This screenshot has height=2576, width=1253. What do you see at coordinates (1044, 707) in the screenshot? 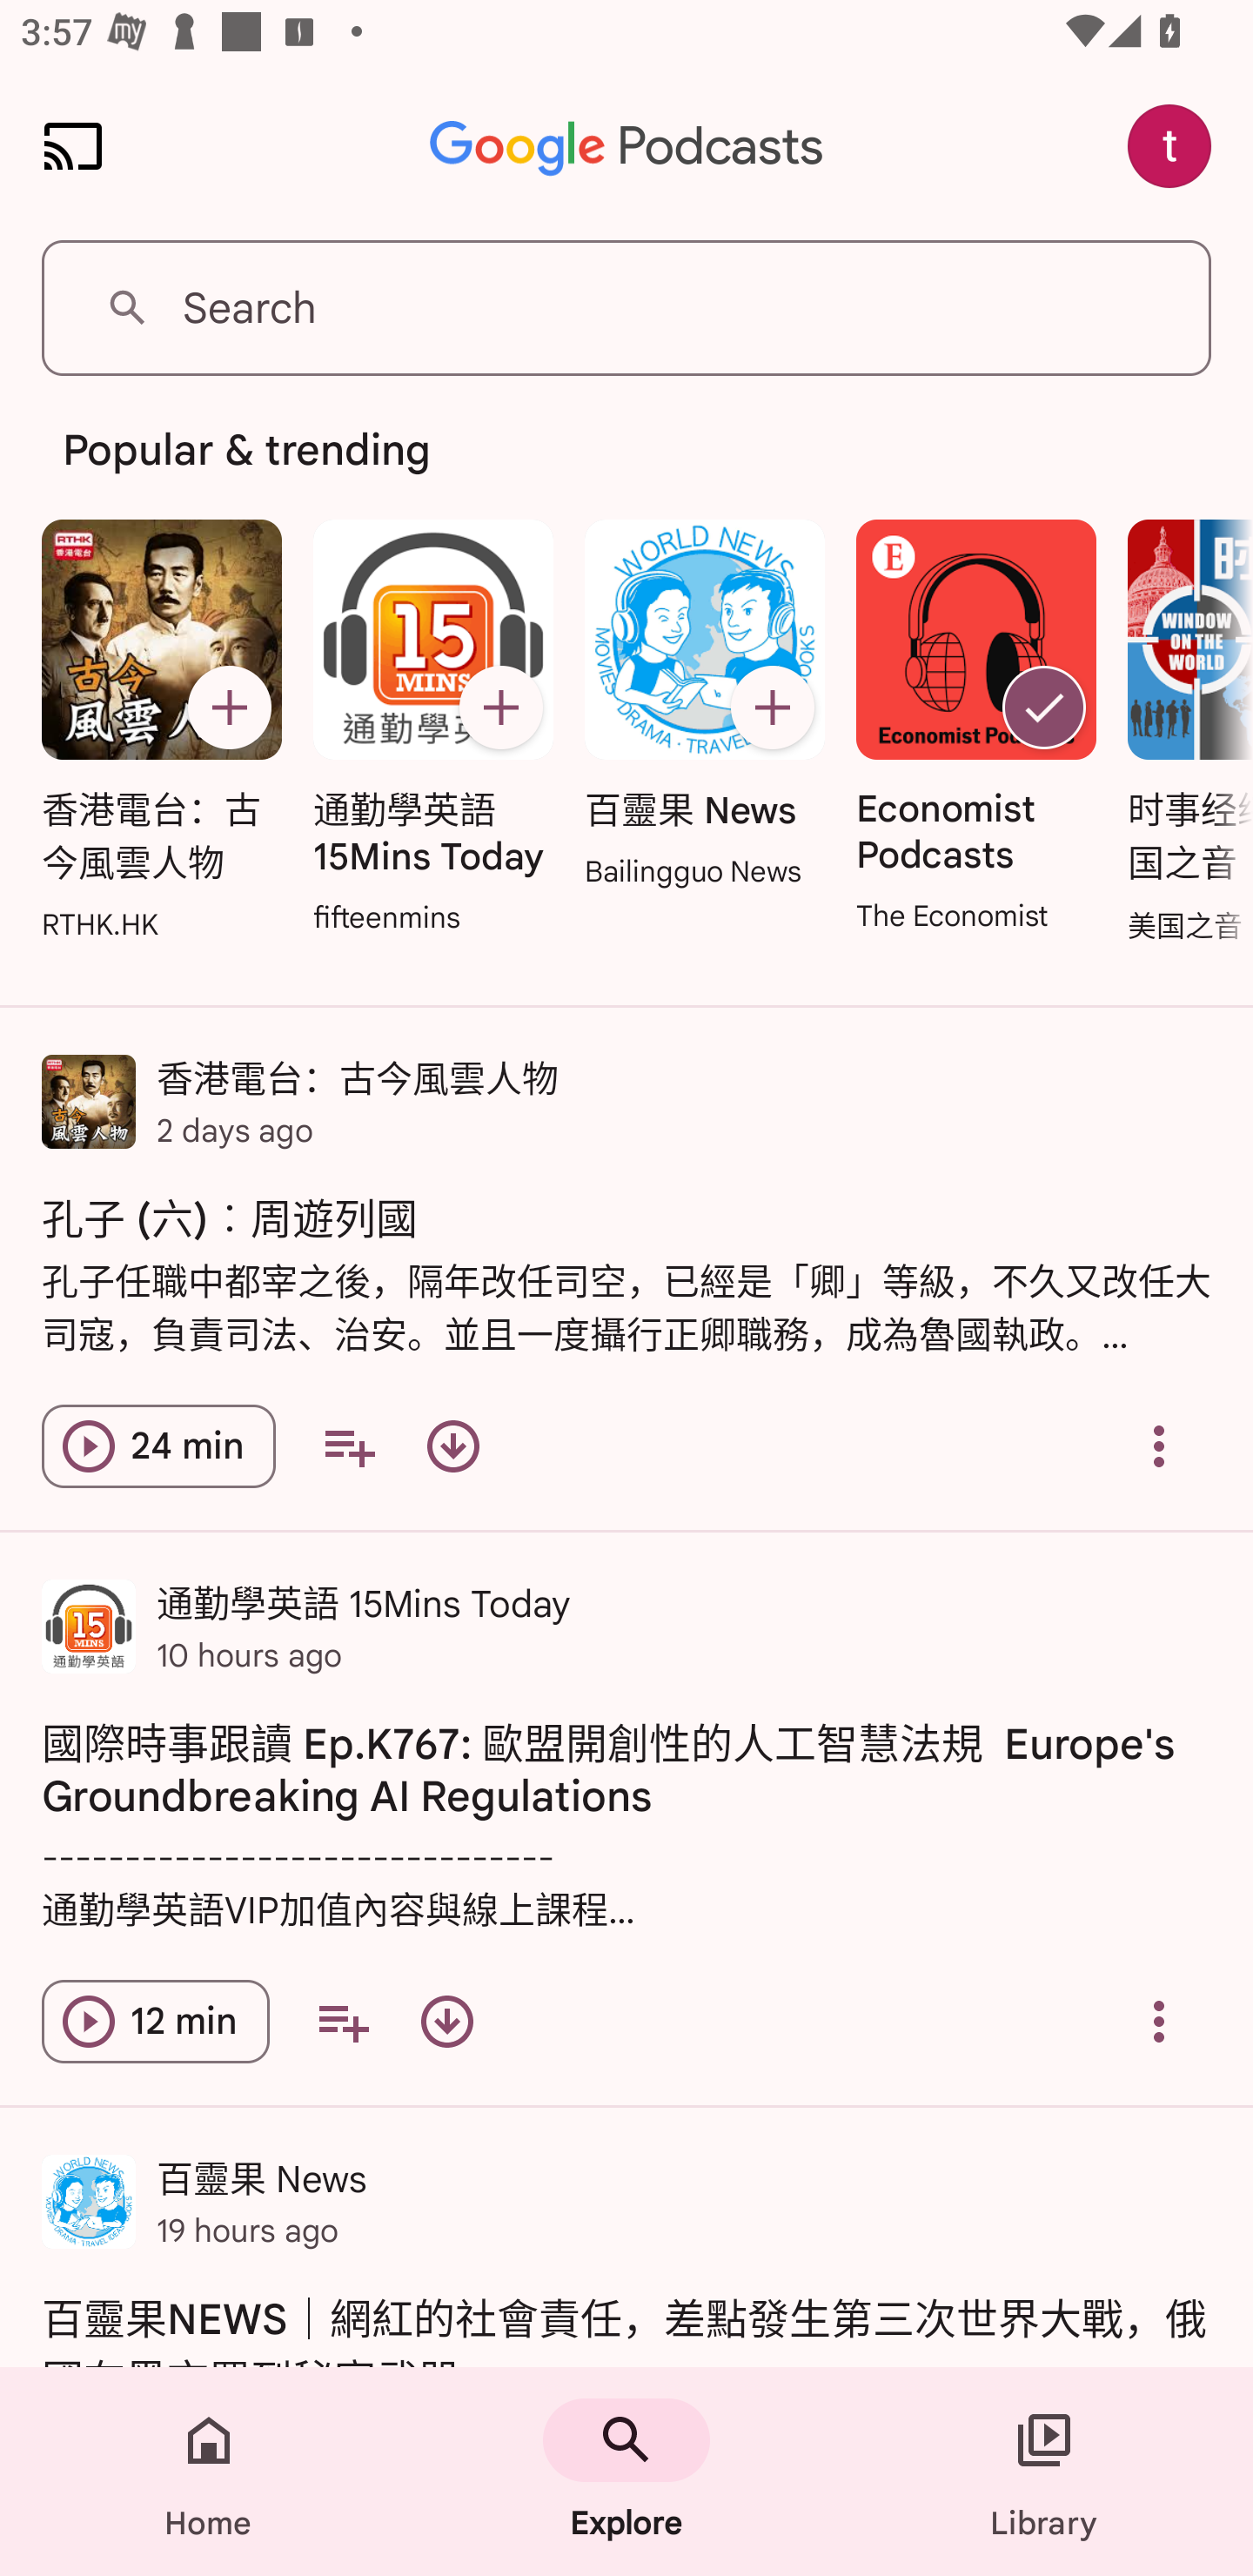
I see `Unsubscribe` at bounding box center [1044, 707].